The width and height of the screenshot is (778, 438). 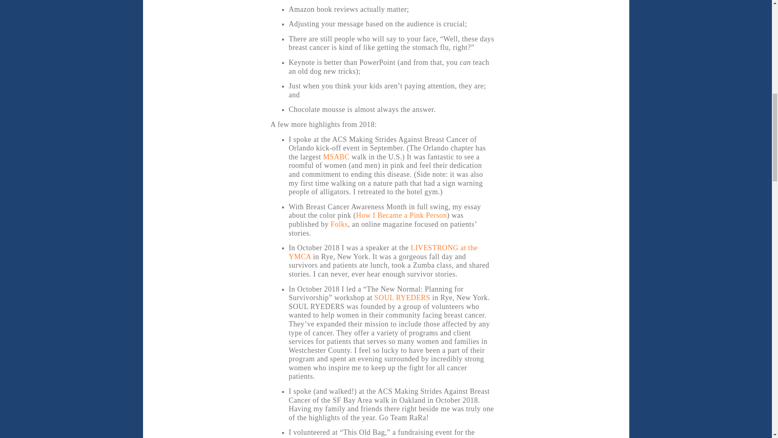 I want to click on MSABC, so click(x=336, y=157).